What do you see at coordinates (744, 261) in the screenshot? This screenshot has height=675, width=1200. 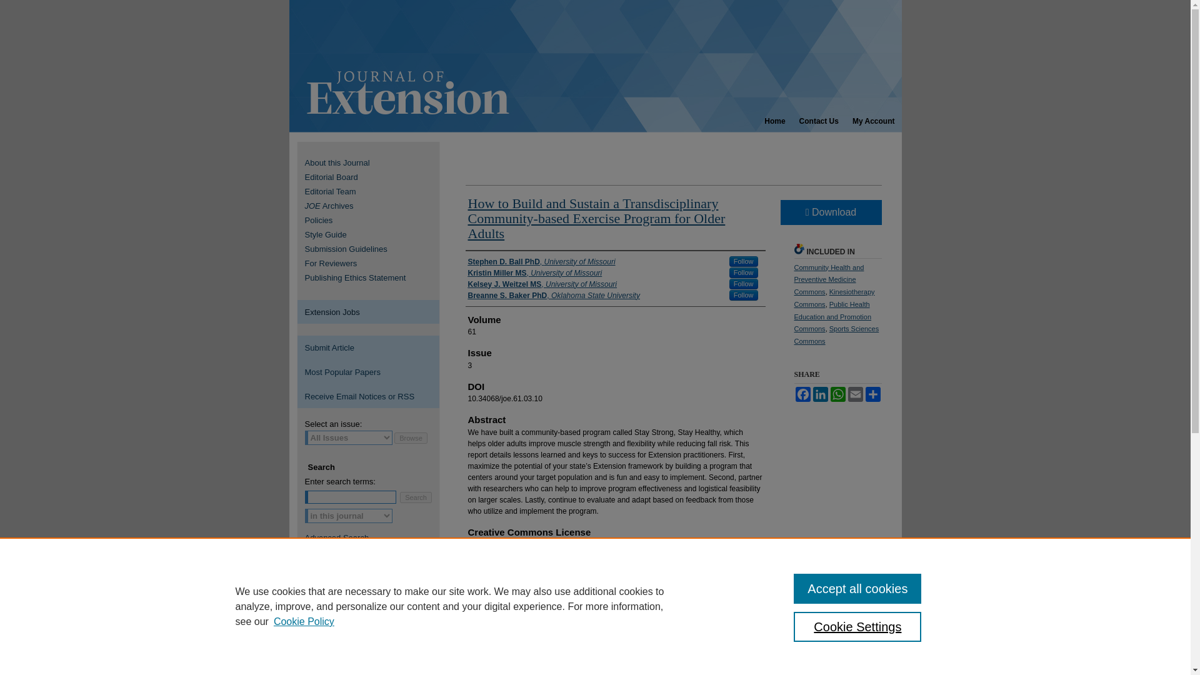 I see `Follow Stephen D. Ball PhD` at bounding box center [744, 261].